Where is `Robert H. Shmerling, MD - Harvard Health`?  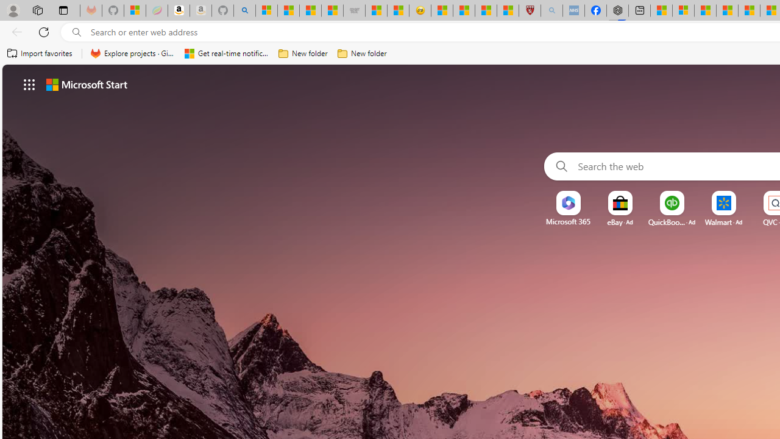
Robert H. Shmerling, MD - Harvard Health is located at coordinates (530, 11).